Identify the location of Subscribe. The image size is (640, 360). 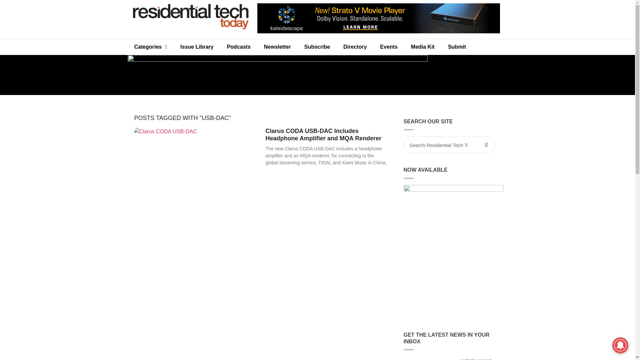
(317, 47).